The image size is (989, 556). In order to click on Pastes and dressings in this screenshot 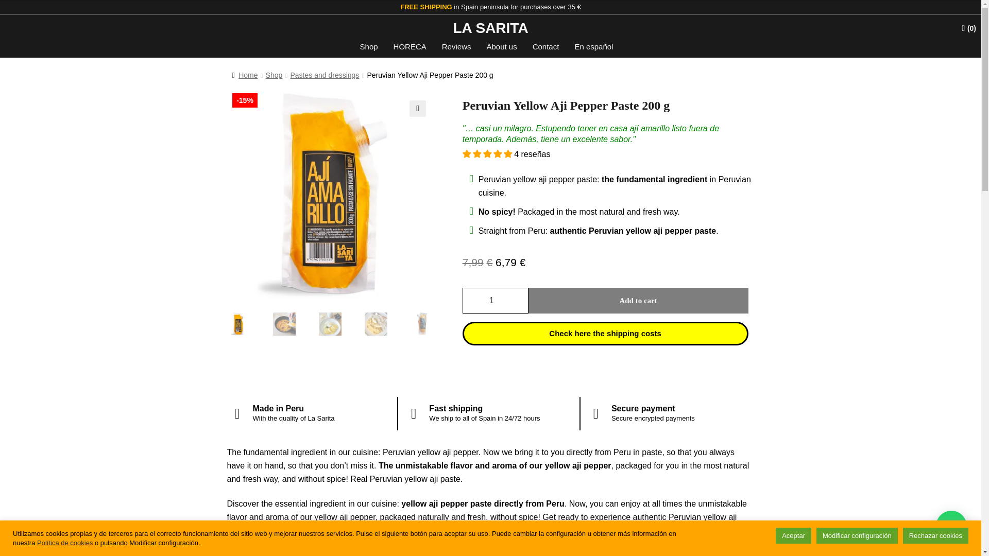, I will do `click(325, 75)`.